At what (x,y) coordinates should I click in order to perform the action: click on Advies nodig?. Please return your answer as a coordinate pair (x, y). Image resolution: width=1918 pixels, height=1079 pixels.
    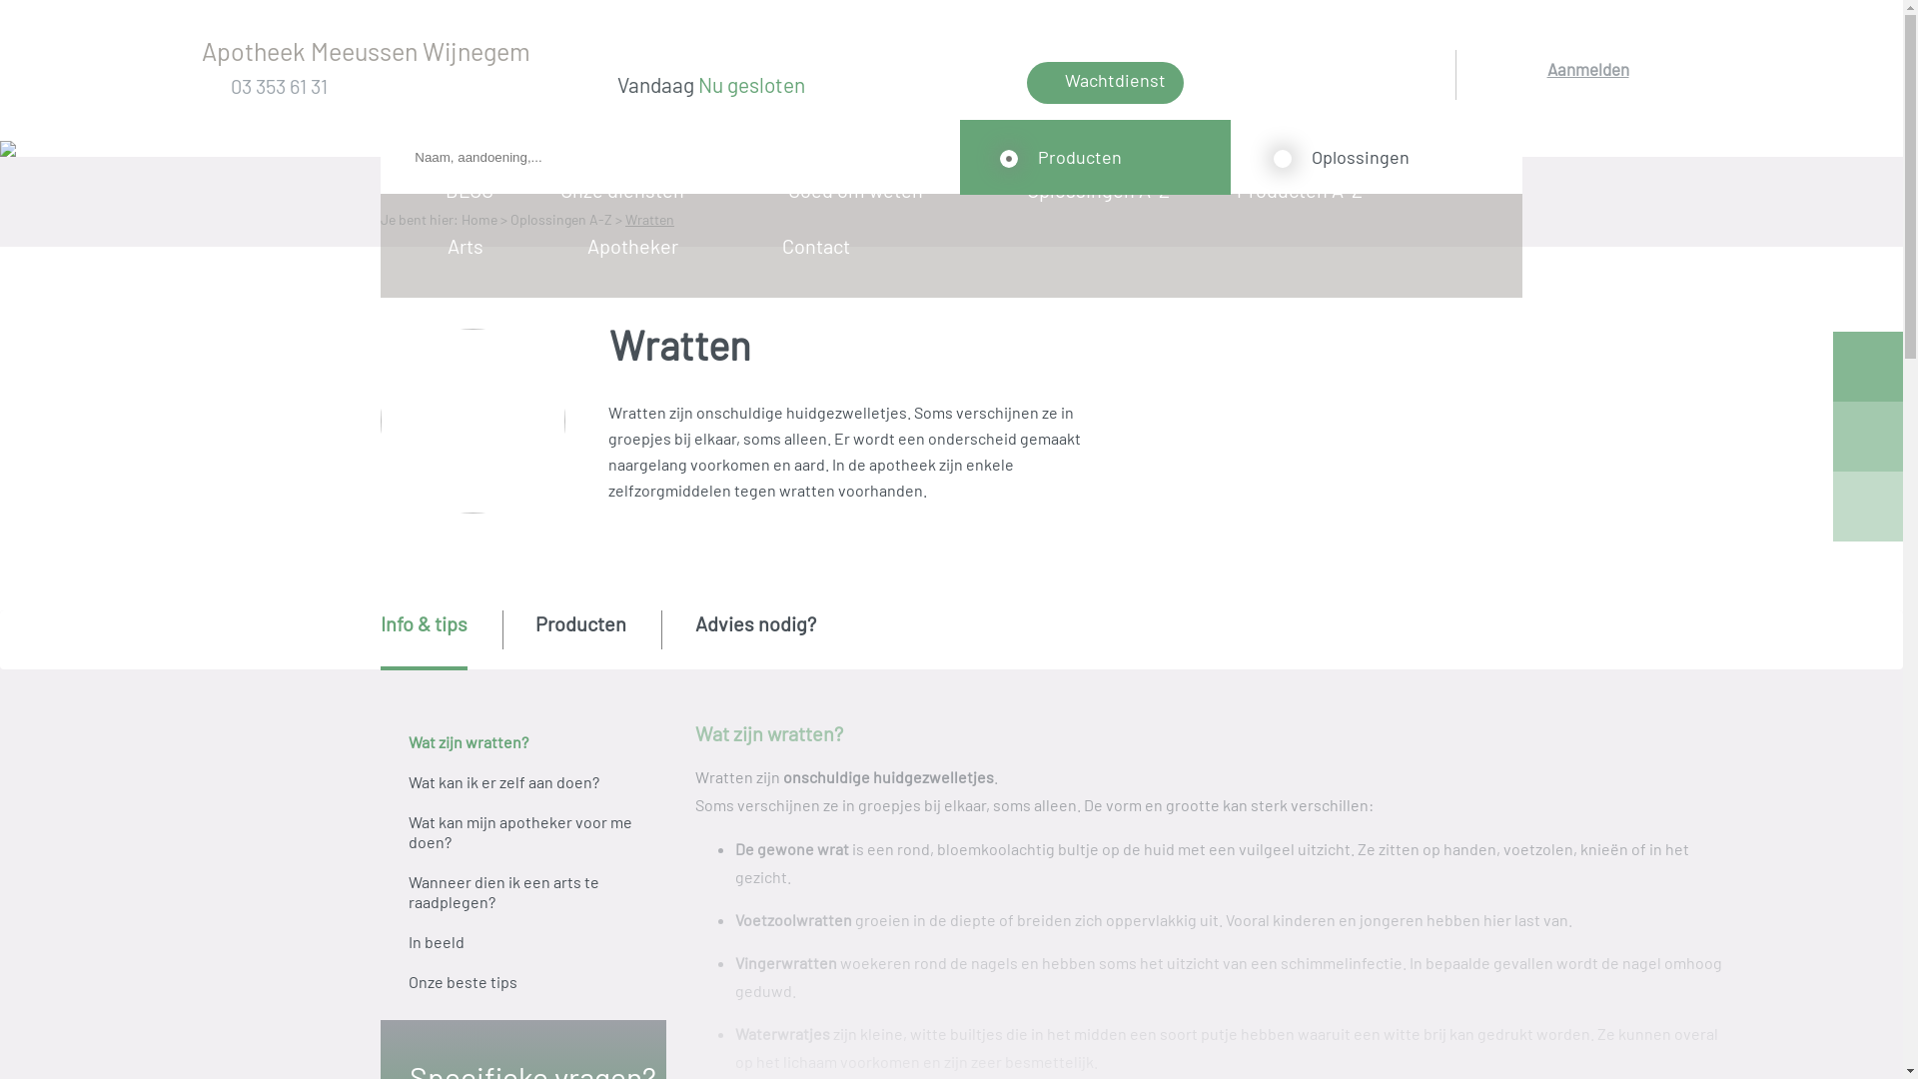
    Looking at the image, I should click on (755, 638).